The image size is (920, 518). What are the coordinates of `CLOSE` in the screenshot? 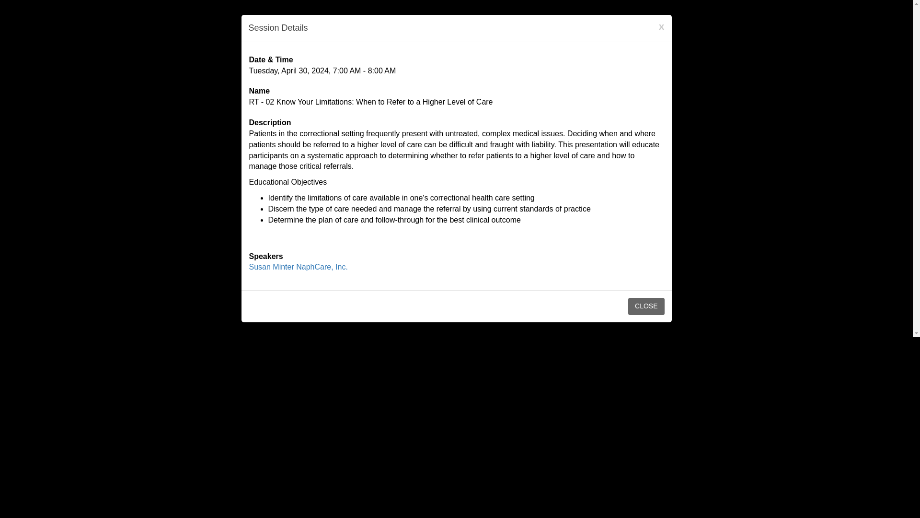 It's located at (646, 306).